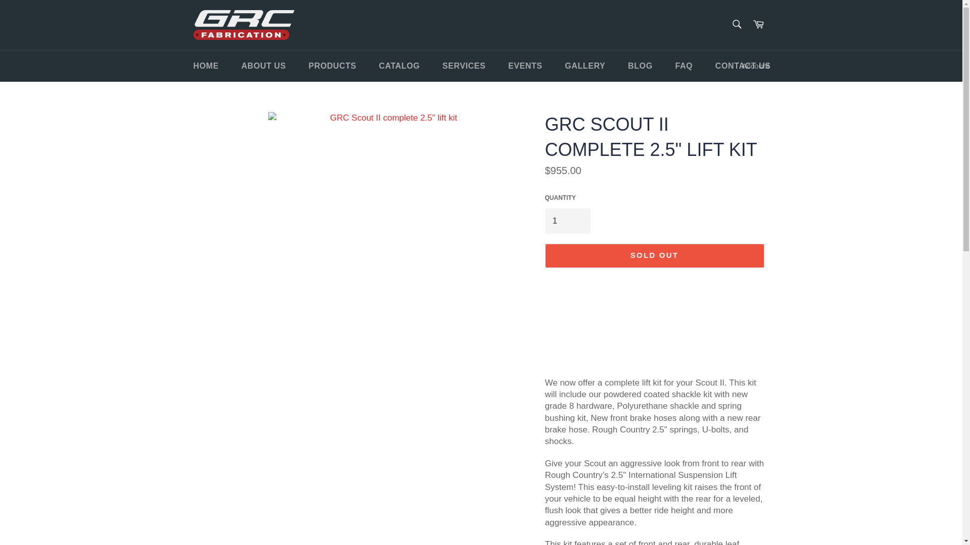  I want to click on FAQ, so click(683, 66).